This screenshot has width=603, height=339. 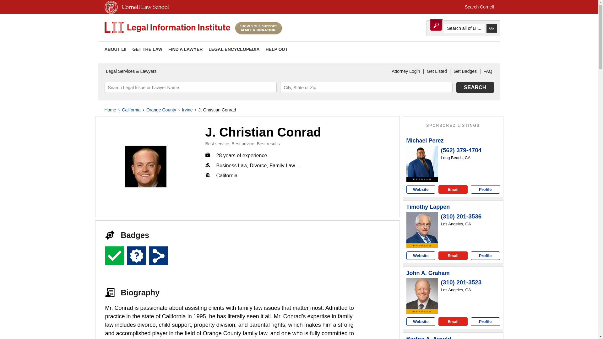 I want to click on Search Cornell, so click(x=479, y=7).